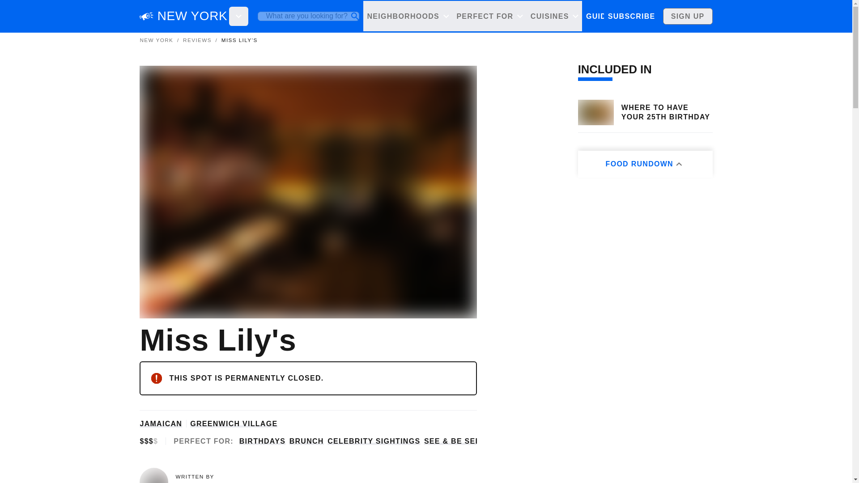 Image resolution: width=859 pixels, height=483 pixels. Describe the element at coordinates (373, 441) in the screenshot. I see `CELEBRITY SIGHTINGS` at that location.